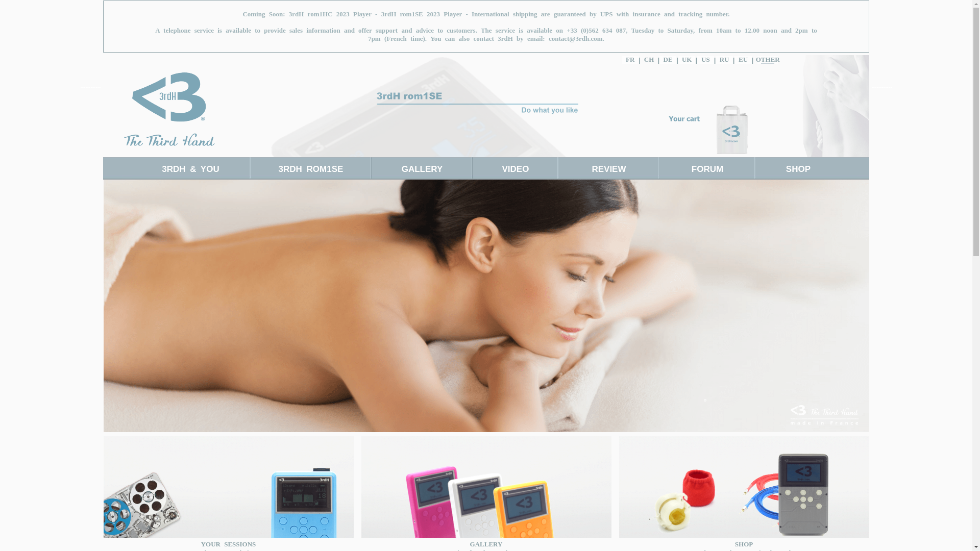 Image resolution: width=980 pixels, height=551 pixels. I want to click on UK, so click(687, 59).